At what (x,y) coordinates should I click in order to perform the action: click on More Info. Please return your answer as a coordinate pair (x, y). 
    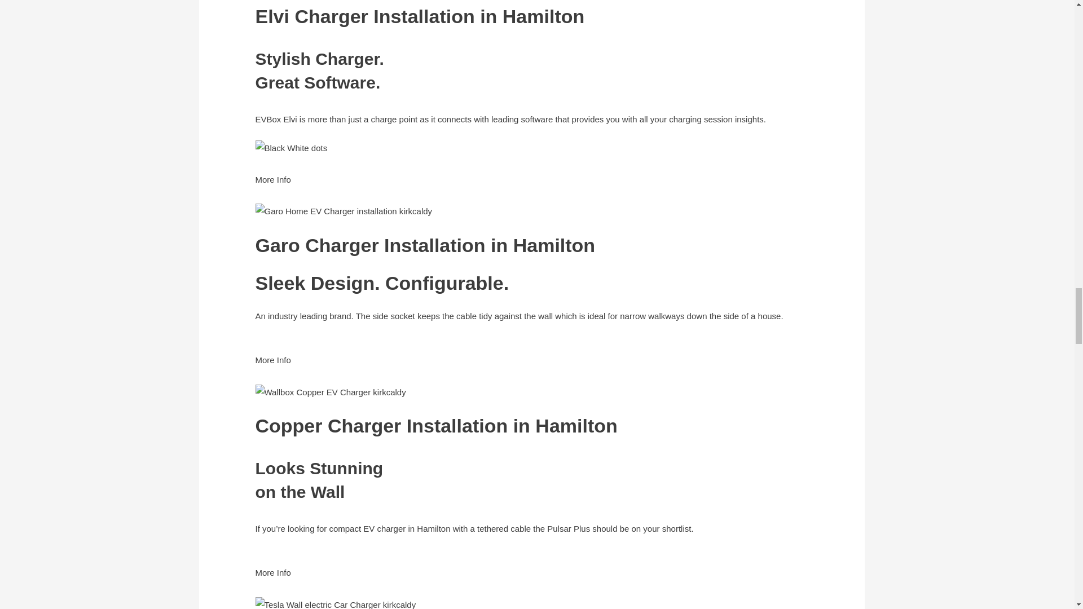
    Looking at the image, I should click on (272, 368).